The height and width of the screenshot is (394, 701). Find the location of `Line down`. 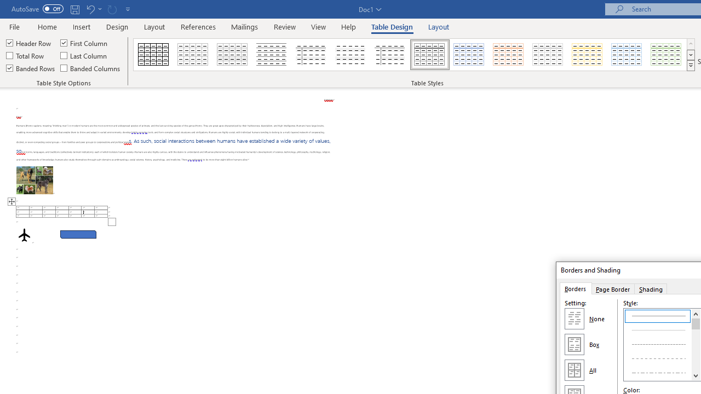

Line down is located at coordinates (696, 375).